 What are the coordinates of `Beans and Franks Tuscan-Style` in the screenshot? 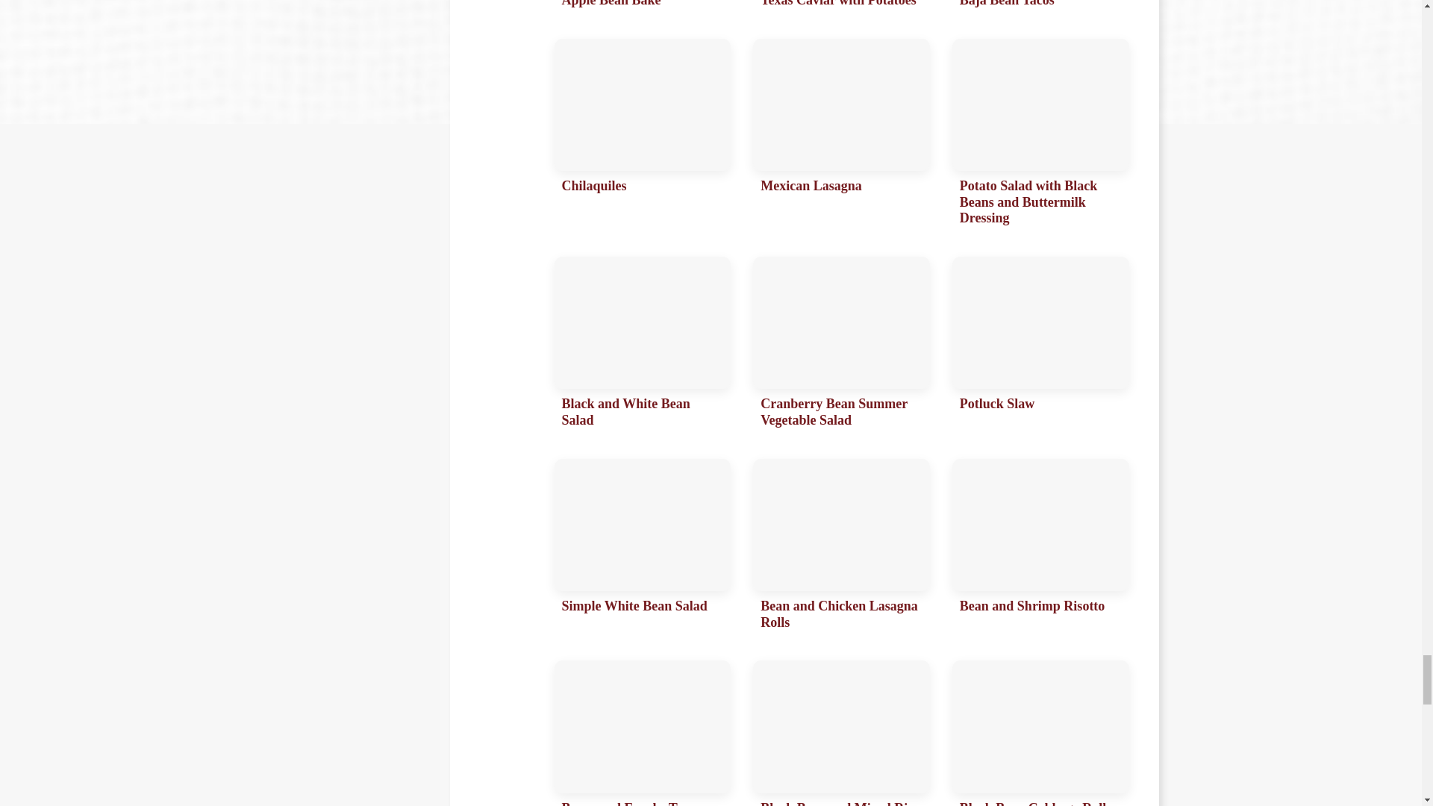 It's located at (642, 733).